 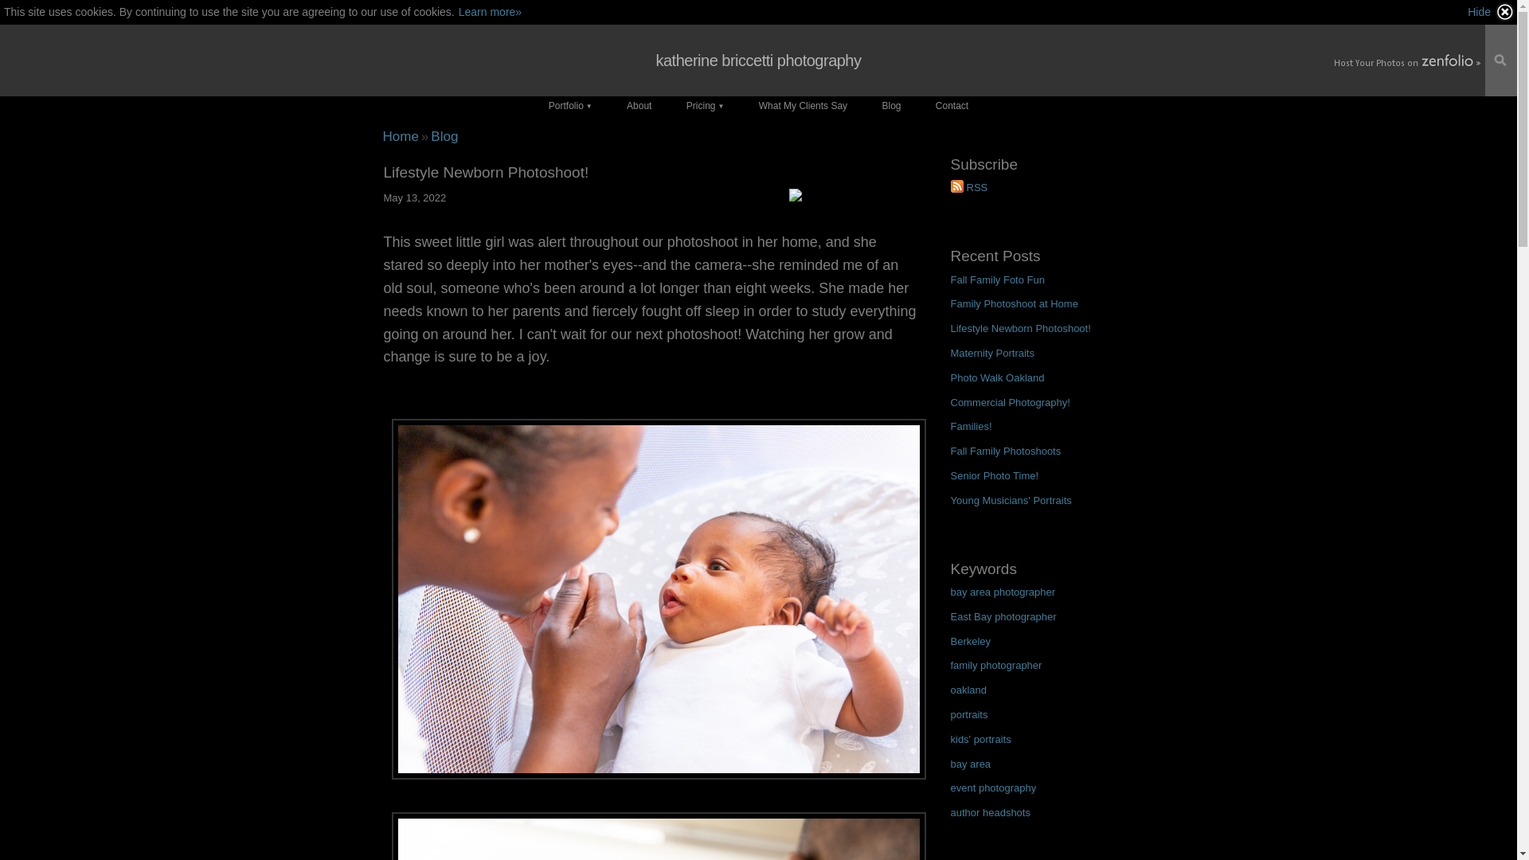 I want to click on Contact, so click(x=952, y=105).